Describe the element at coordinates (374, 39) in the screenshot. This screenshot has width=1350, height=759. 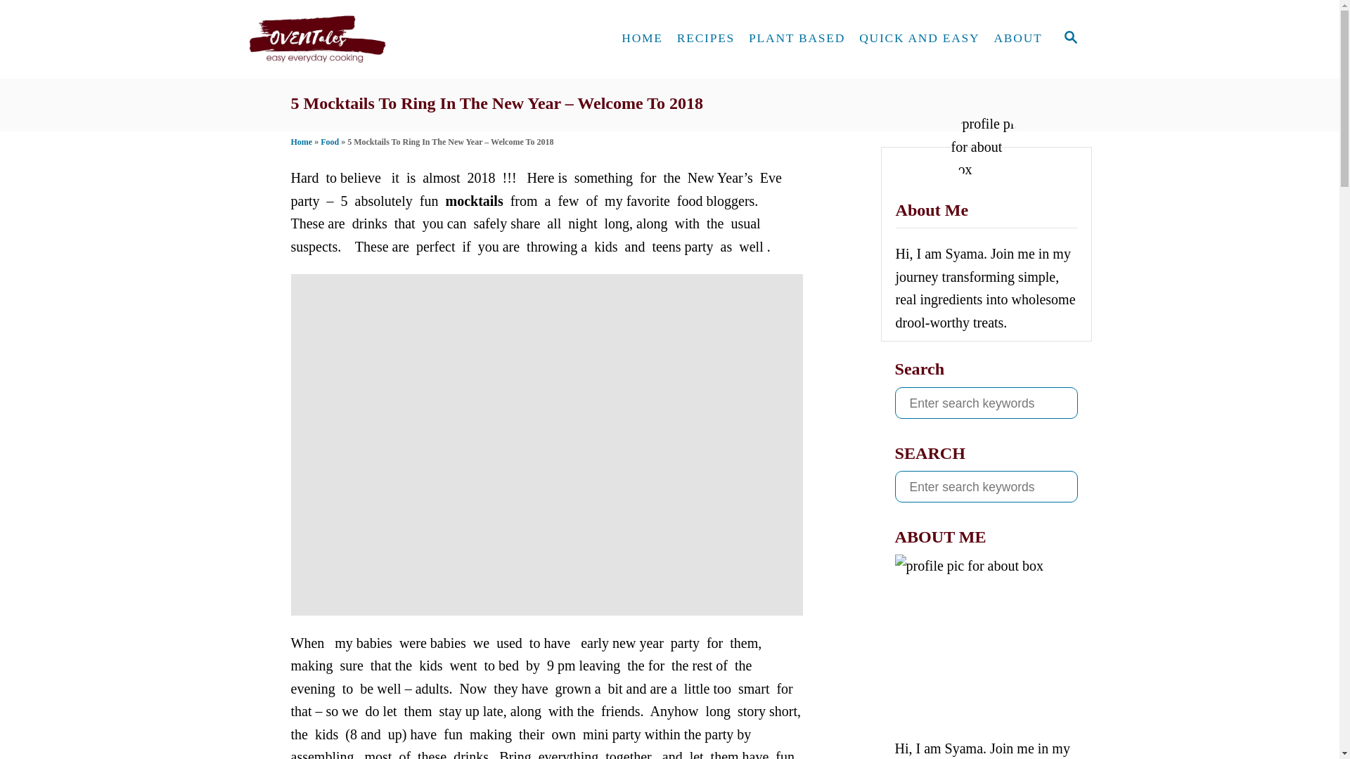
I see `OVENTales` at that location.